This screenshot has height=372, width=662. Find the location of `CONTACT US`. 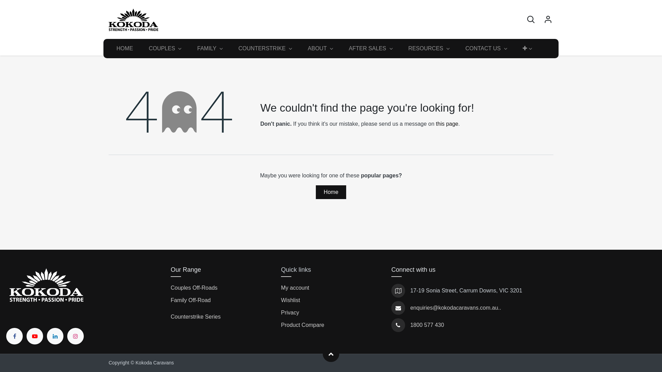

CONTACT US is located at coordinates (486, 49).